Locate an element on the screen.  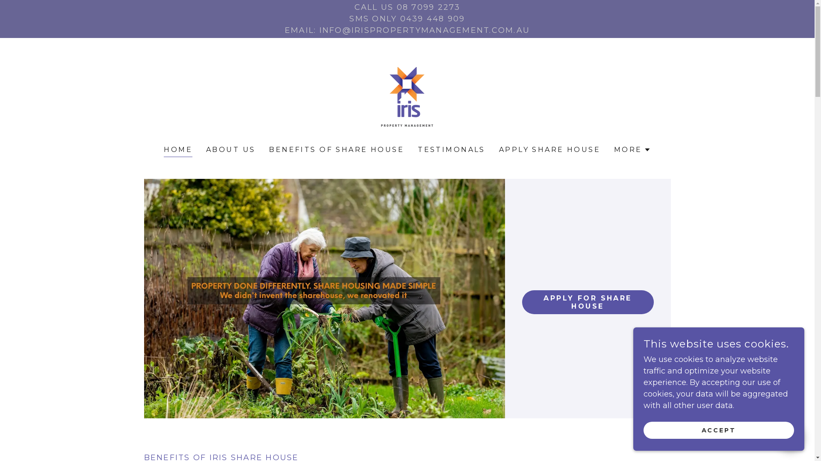
APPLY FOR SHARE HOUSE is located at coordinates (588, 302).